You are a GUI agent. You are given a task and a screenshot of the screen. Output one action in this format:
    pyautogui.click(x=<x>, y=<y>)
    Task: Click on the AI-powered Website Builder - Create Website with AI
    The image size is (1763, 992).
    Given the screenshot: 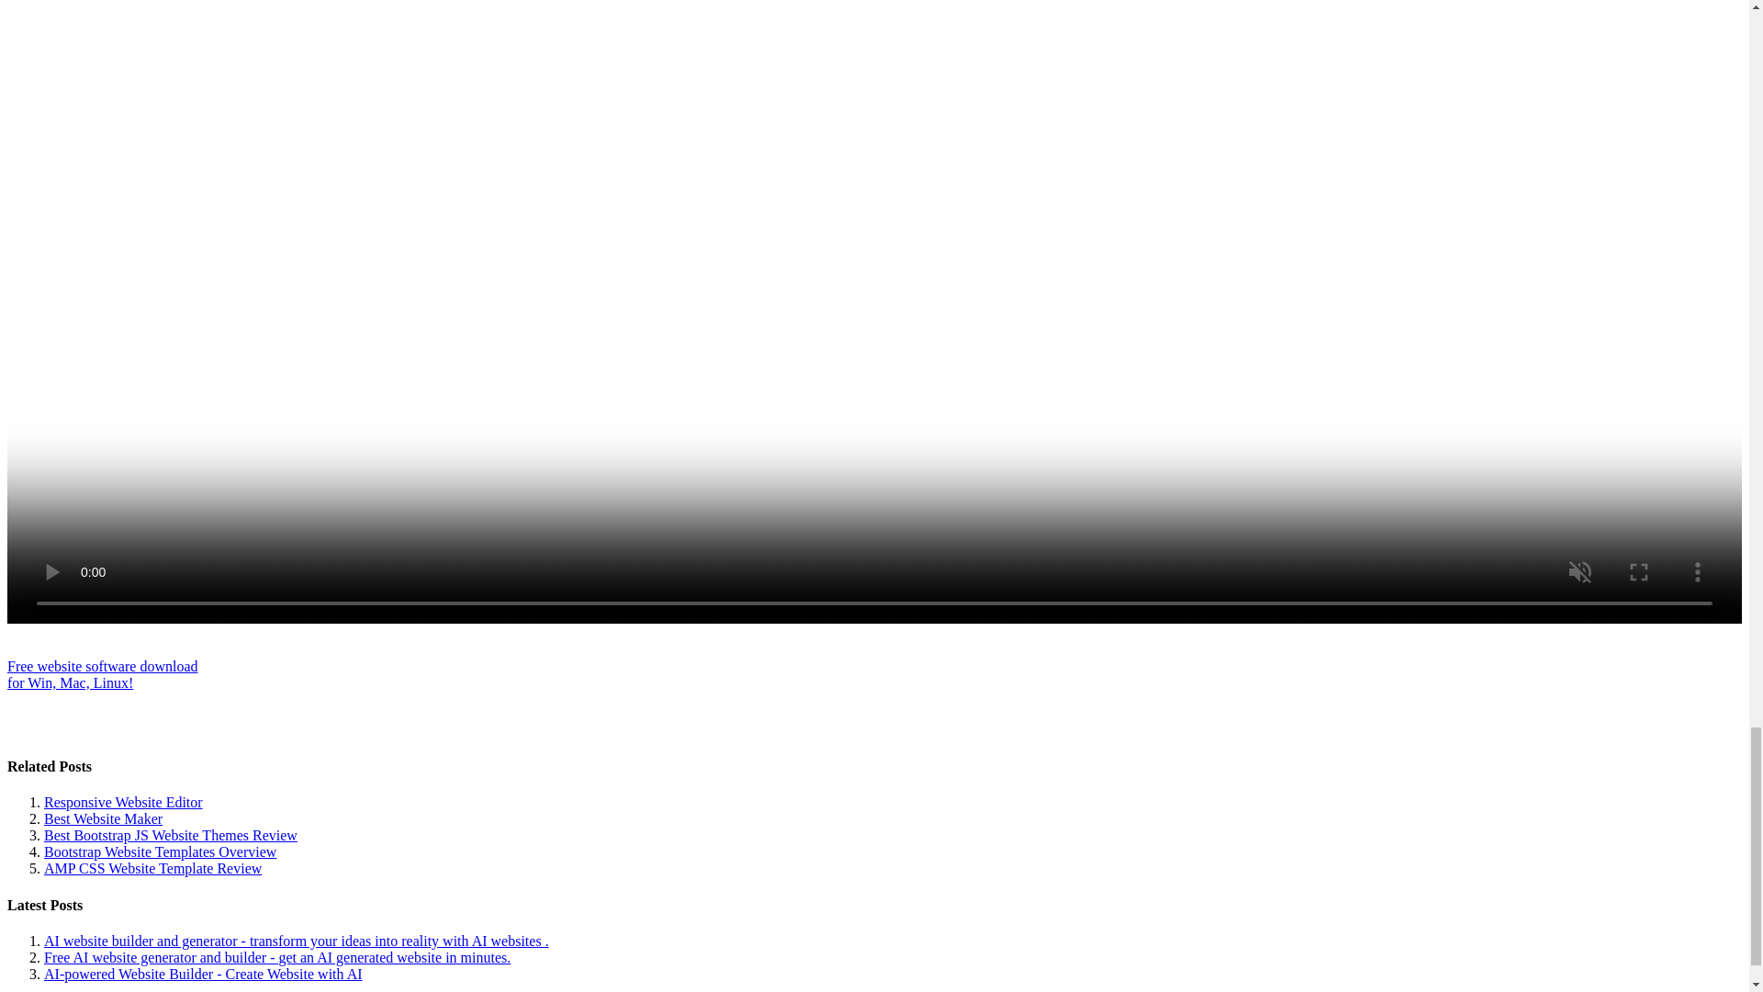 What is the action you would take?
    pyautogui.click(x=204, y=974)
    